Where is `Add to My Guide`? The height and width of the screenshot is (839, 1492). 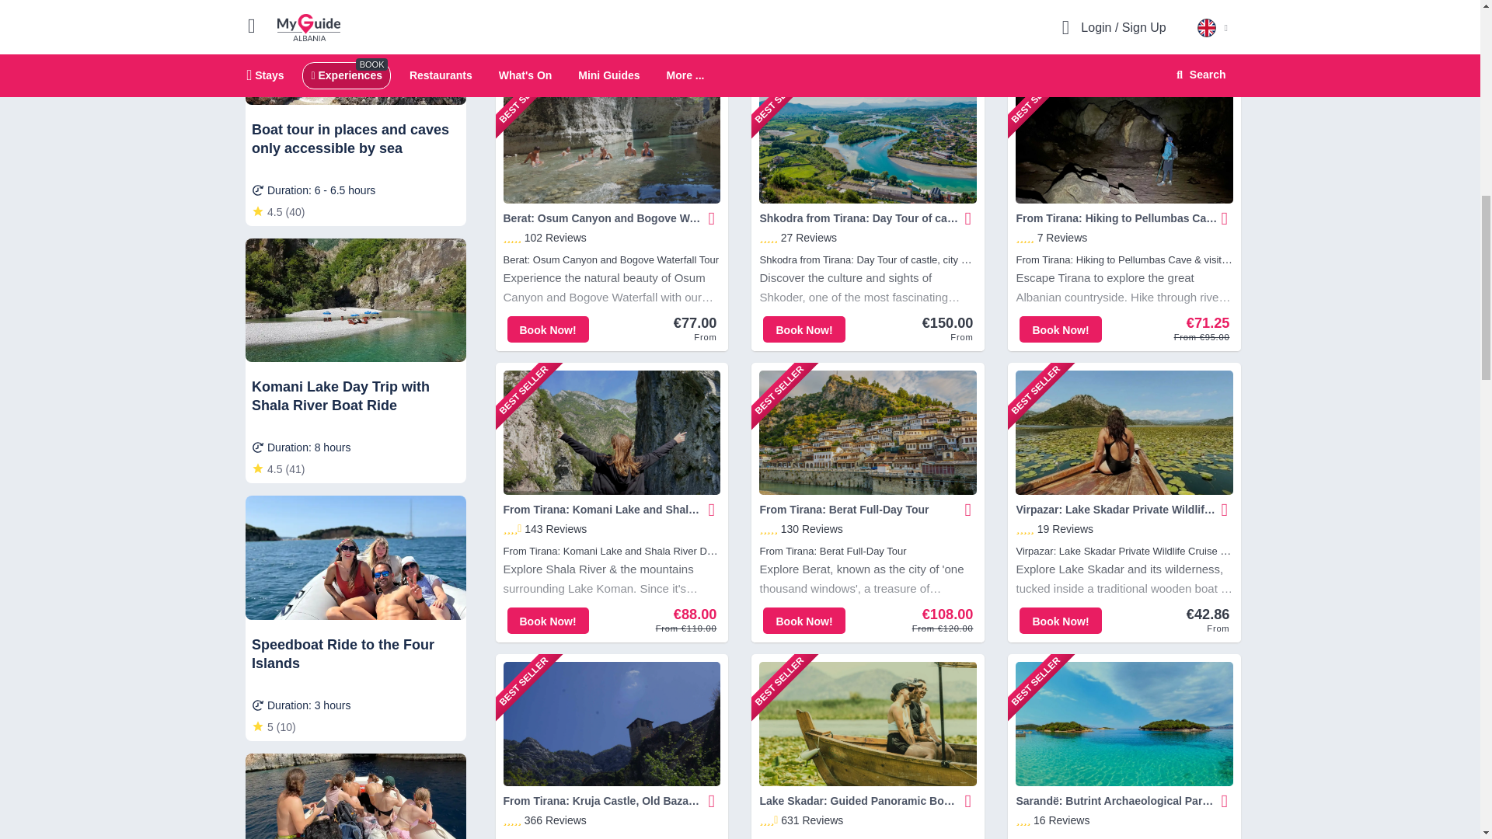 Add to My Guide is located at coordinates (968, 218).